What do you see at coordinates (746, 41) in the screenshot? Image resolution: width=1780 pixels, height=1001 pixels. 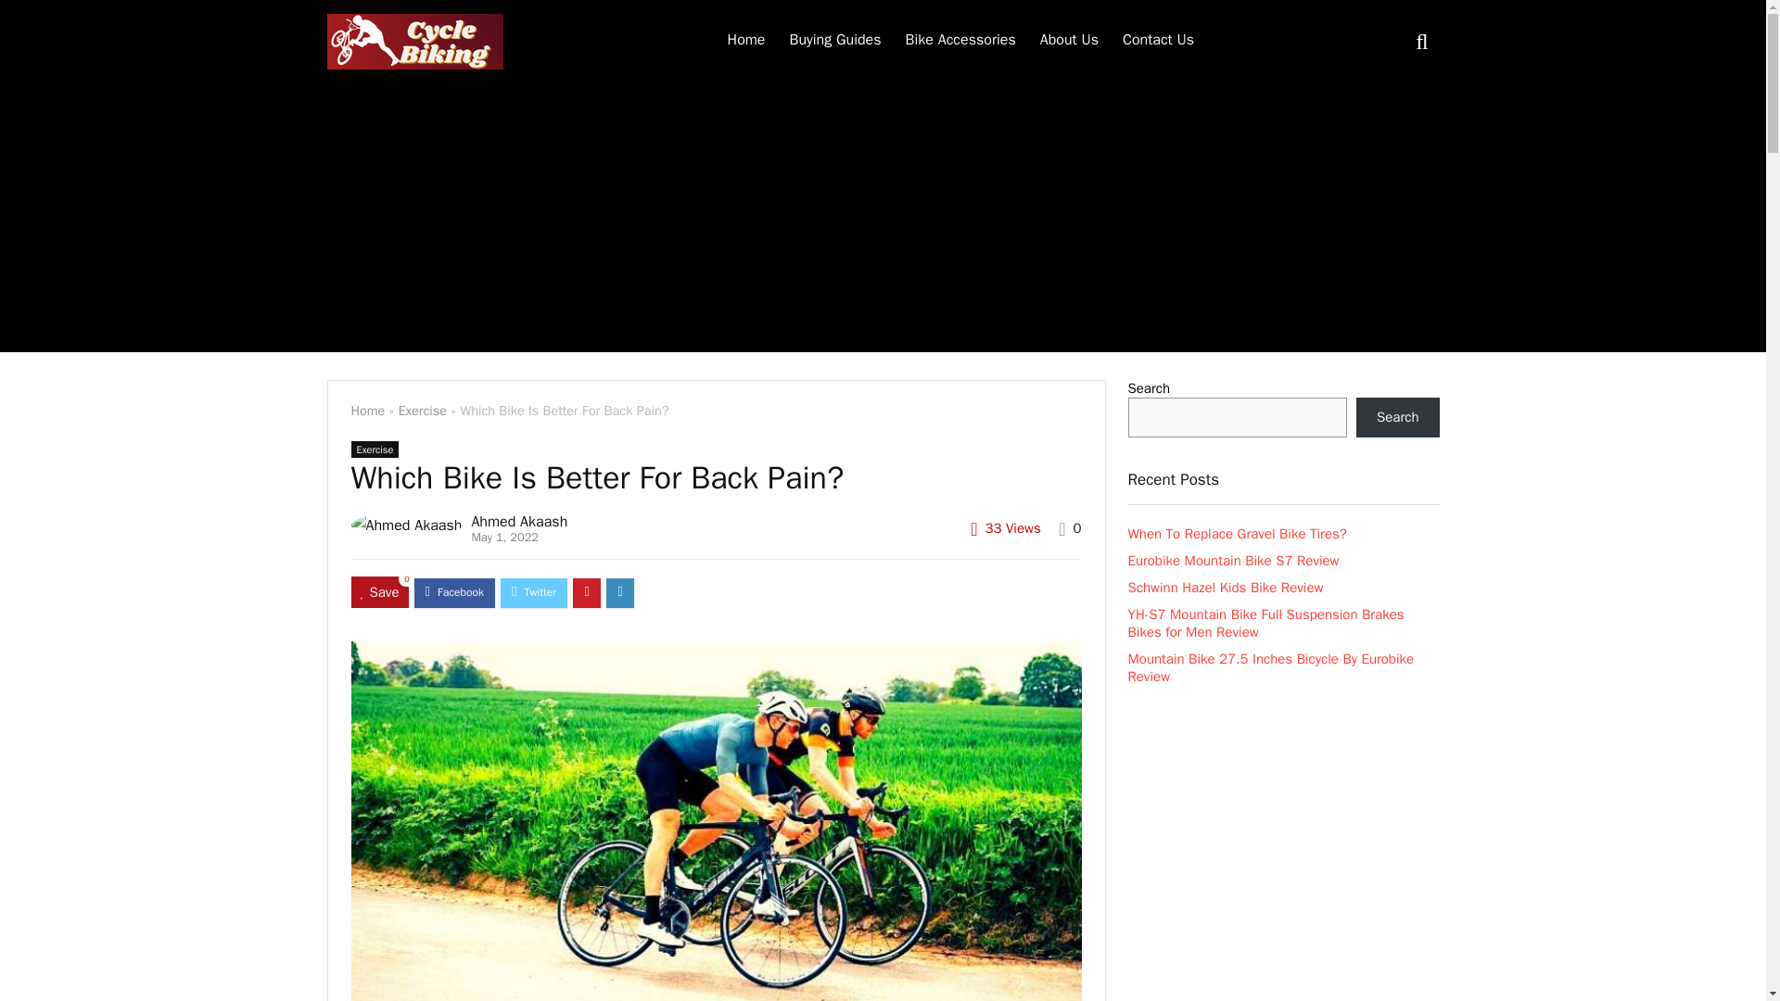 I see `Home` at bounding box center [746, 41].